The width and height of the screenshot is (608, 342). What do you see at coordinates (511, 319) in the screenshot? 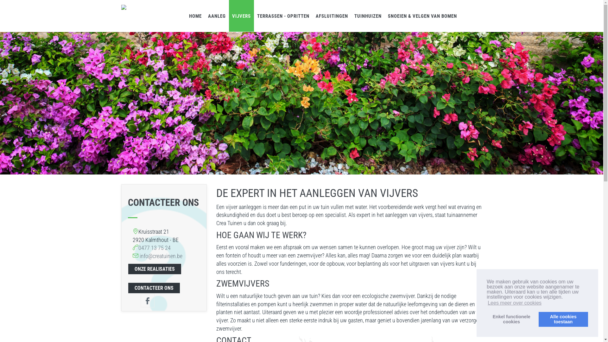
I see `Enkel functionele
cookies` at bounding box center [511, 319].